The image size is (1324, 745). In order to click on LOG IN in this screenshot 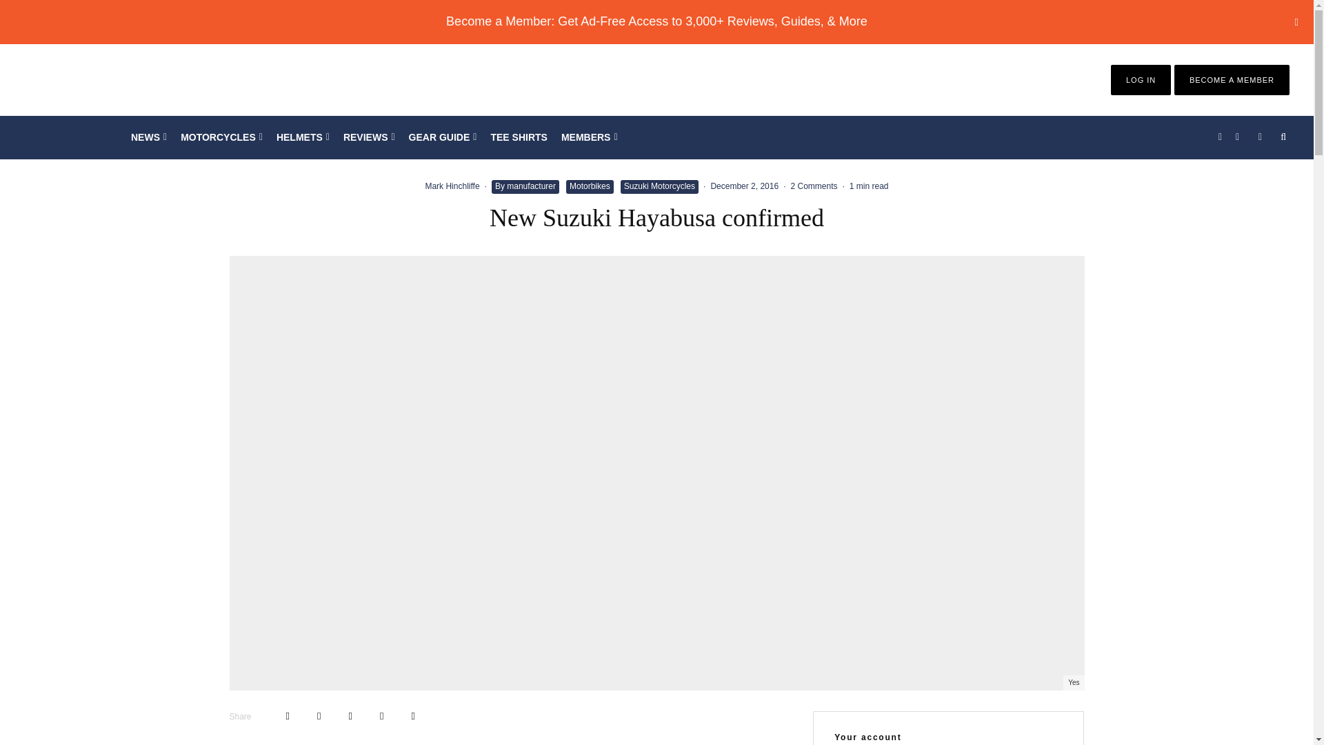, I will do `click(1141, 80)`.